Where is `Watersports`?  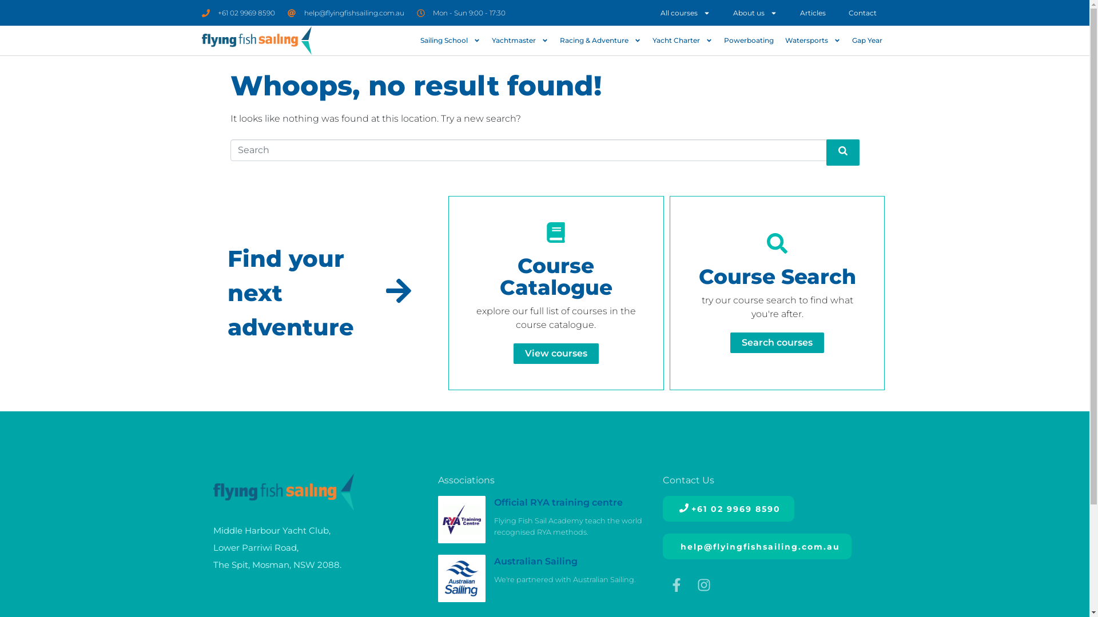
Watersports is located at coordinates (812, 41).